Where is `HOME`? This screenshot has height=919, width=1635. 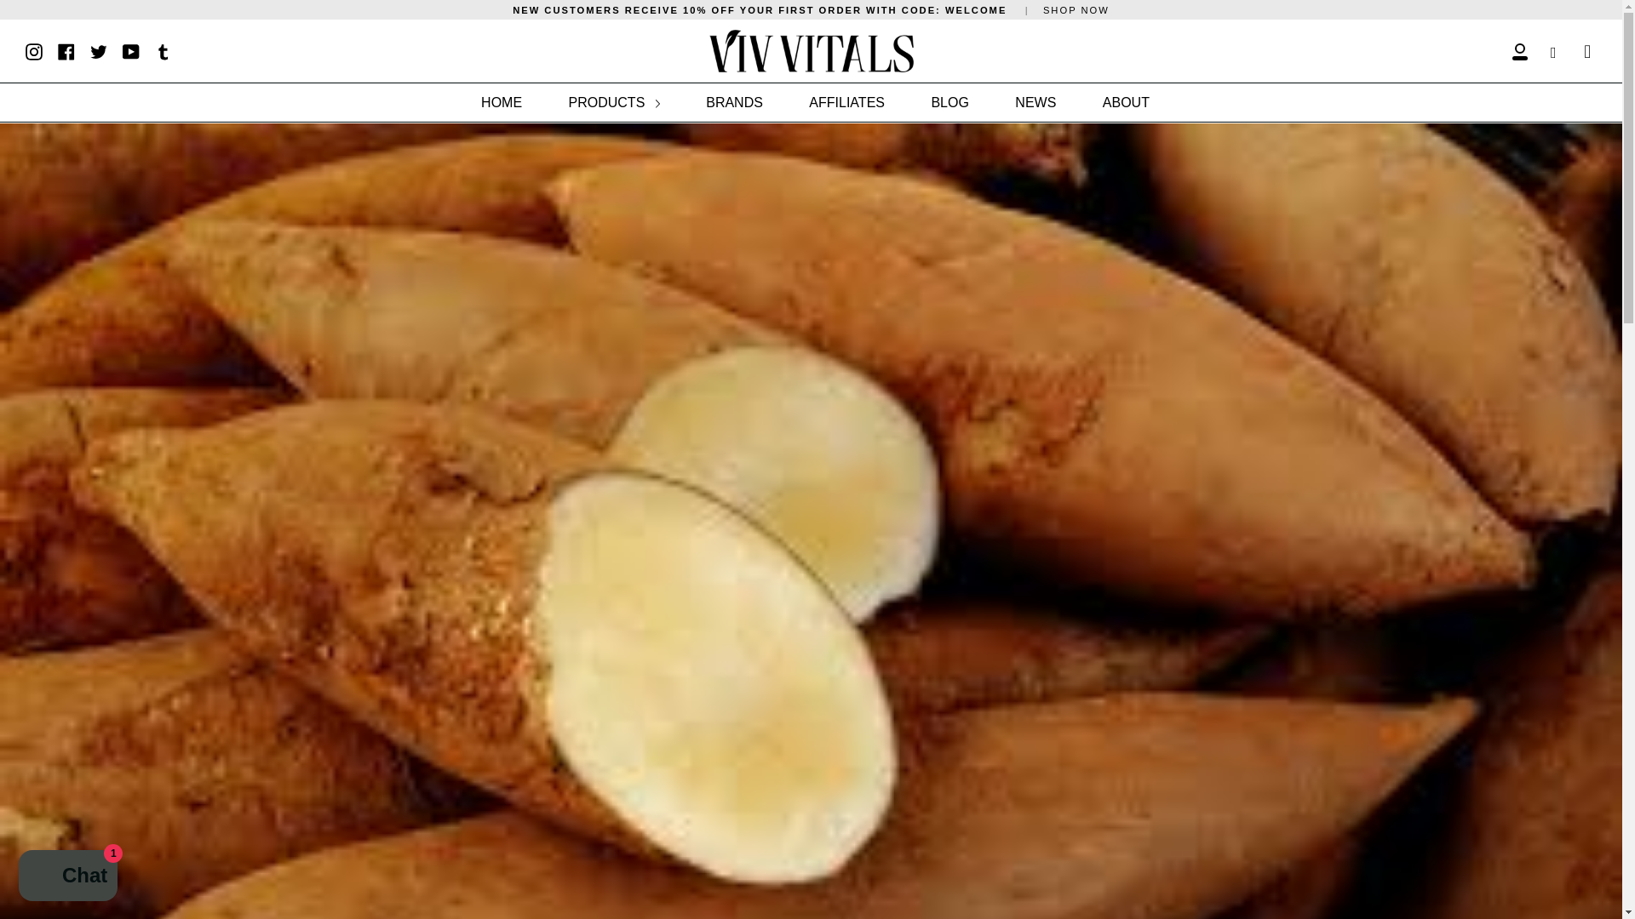 HOME is located at coordinates (502, 102).